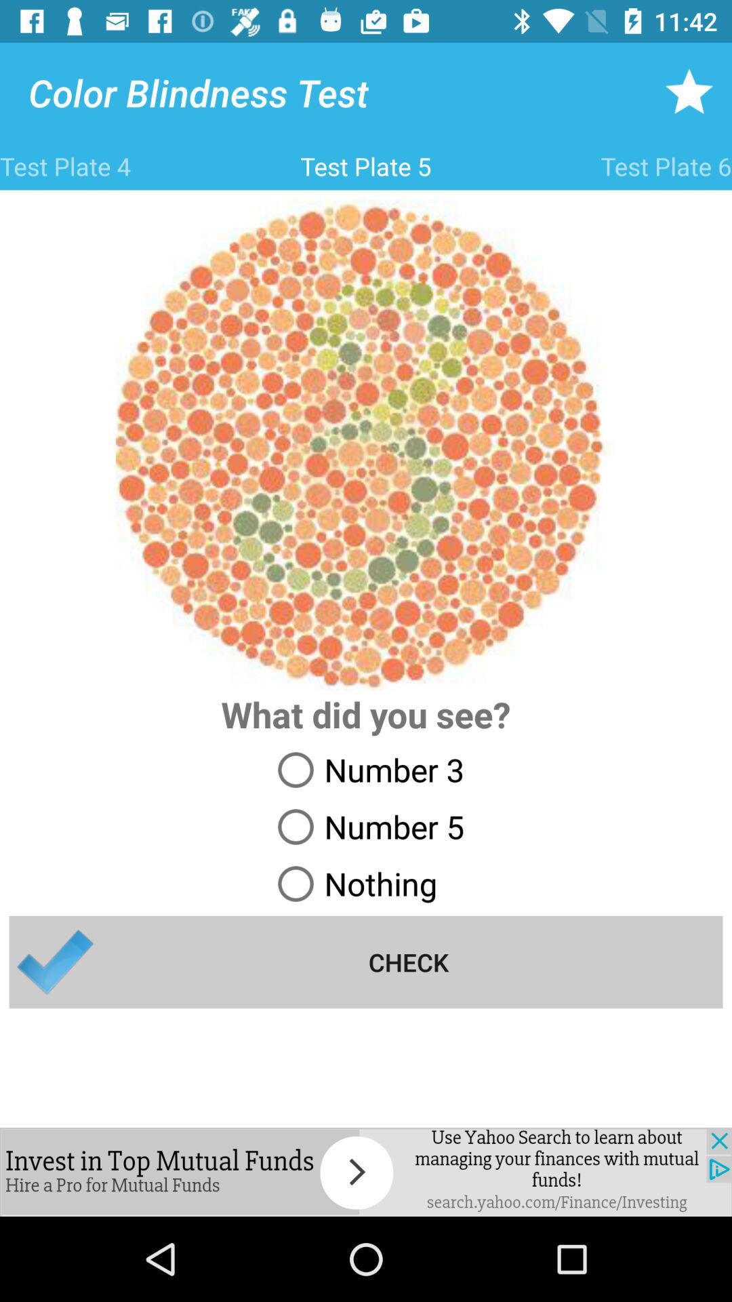 The height and width of the screenshot is (1302, 732). Describe the element at coordinates (366, 1172) in the screenshot. I see `colur figure reconer` at that location.